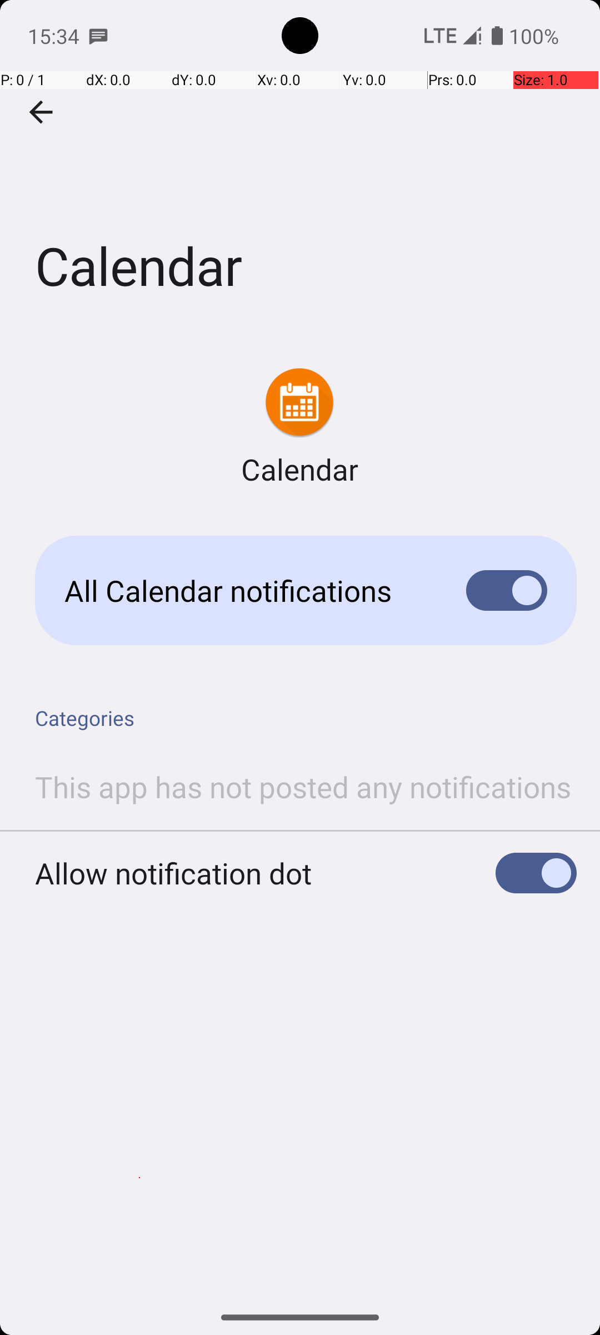 Image resolution: width=600 pixels, height=1335 pixels. Describe the element at coordinates (248, 591) in the screenshot. I see `All Calendar notifications` at that location.